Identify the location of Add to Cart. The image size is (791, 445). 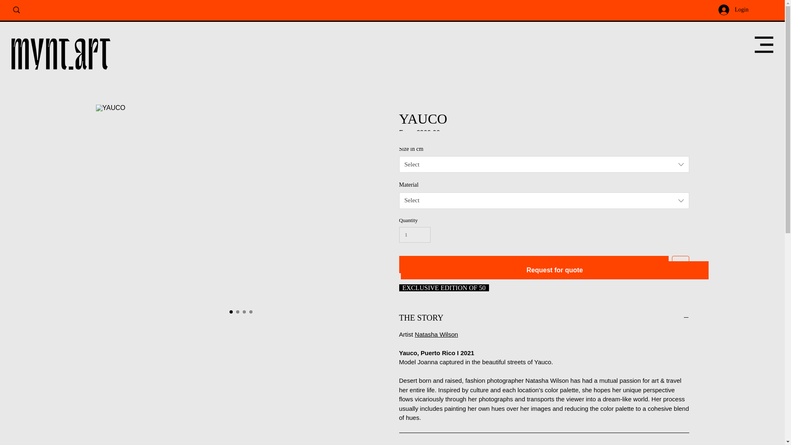
(533, 265).